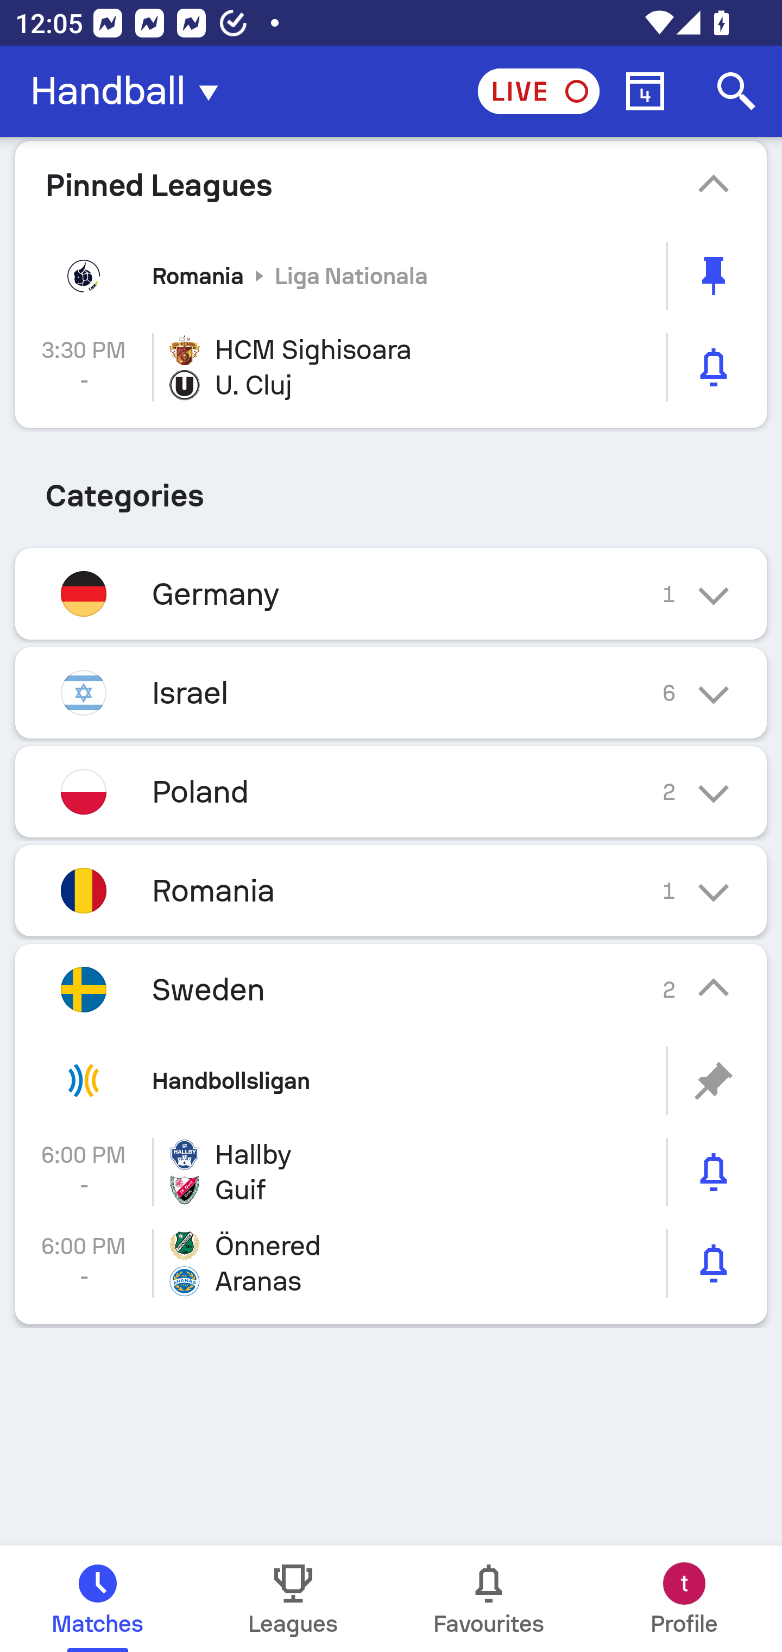 The height and width of the screenshot is (1652, 782). Describe the element at coordinates (391, 185) in the screenshot. I see `Pinned Leagues` at that location.